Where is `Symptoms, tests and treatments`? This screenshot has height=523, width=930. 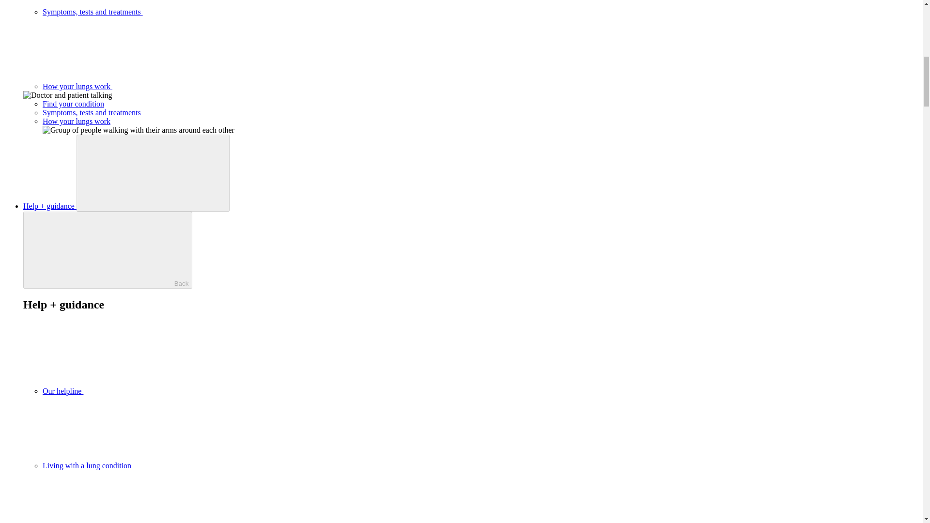
Symptoms, tests and treatments is located at coordinates (92, 112).